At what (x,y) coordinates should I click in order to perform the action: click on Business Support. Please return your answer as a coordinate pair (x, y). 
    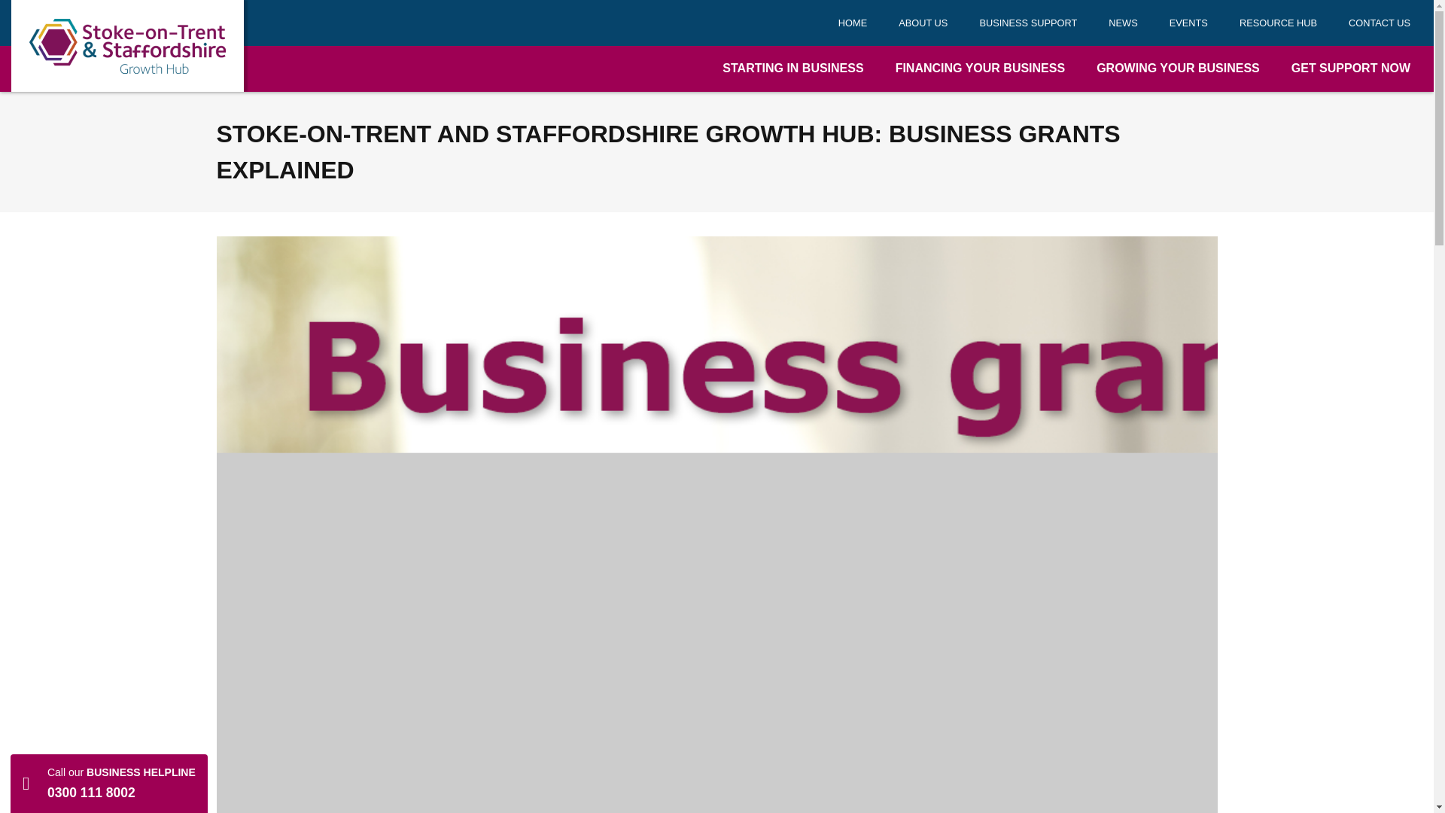
    Looking at the image, I should click on (1028, 23).